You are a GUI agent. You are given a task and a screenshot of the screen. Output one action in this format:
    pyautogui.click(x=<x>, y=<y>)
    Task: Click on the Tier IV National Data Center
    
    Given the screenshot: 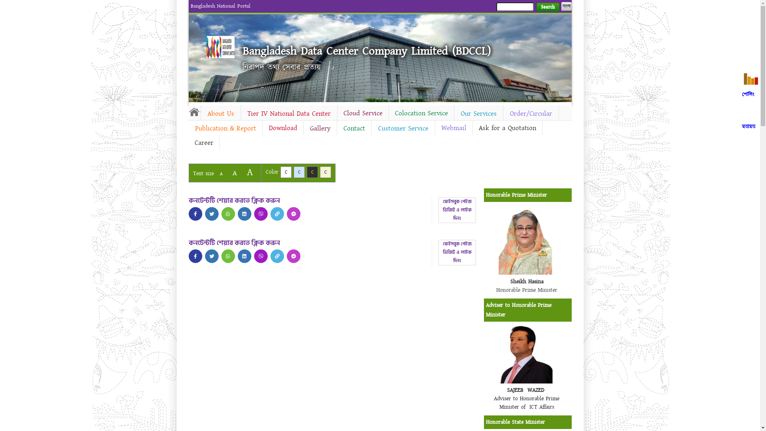 What is the action you would take?
    pyautogui.click(x=289, y=114)
    